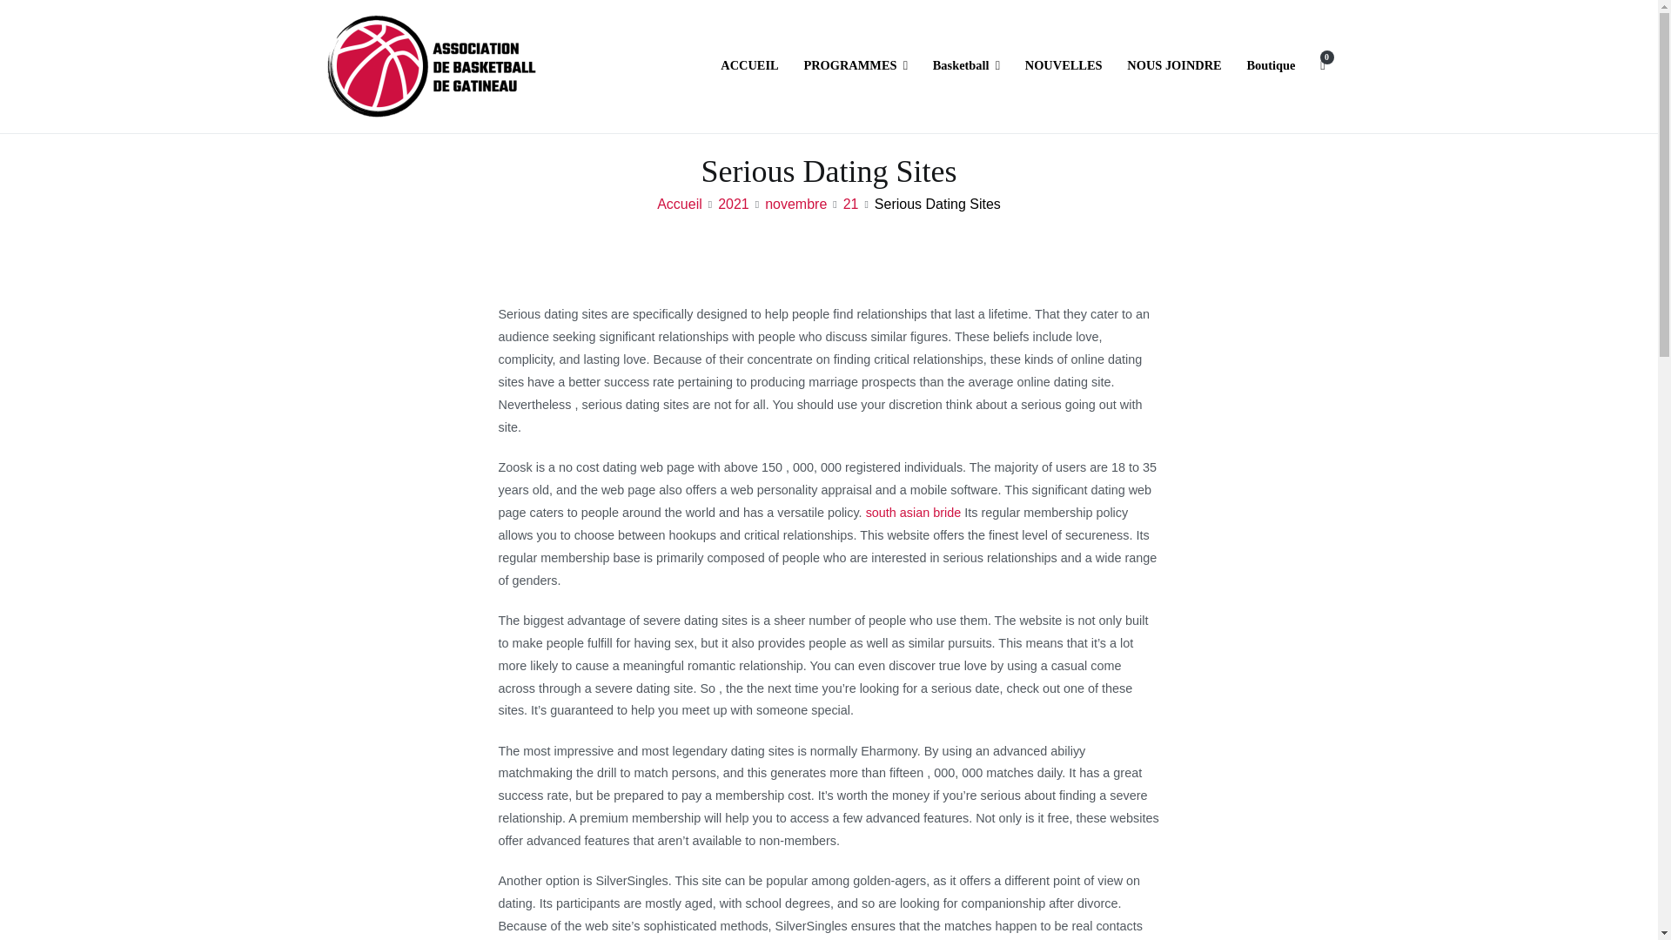  I want to click on Basketball, so click(966, 65).